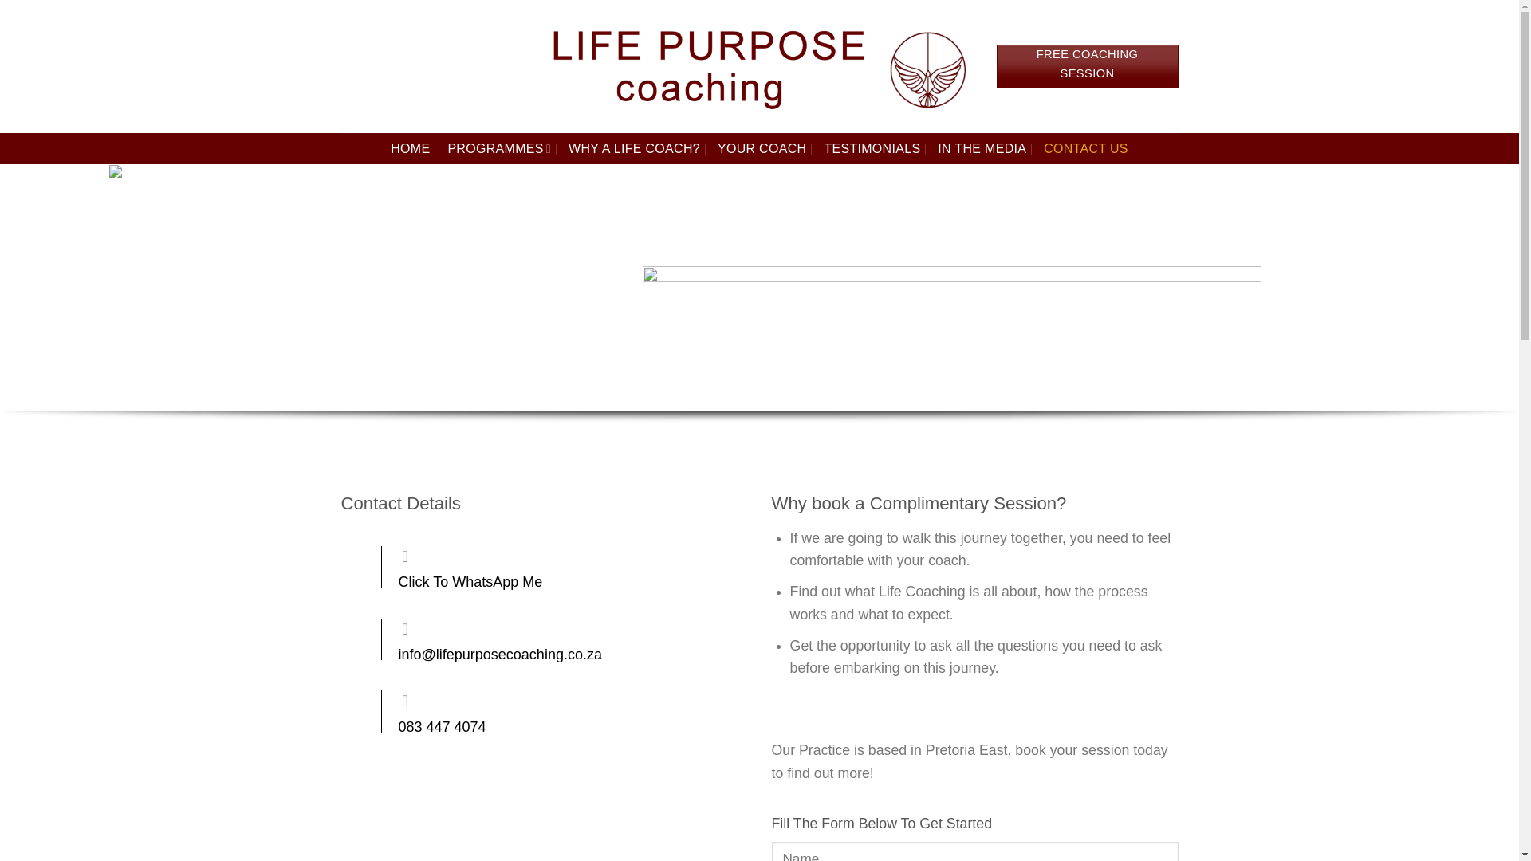  Describe the element at coordinates (952, 308) in the screenshot. I see `header2` at that location.